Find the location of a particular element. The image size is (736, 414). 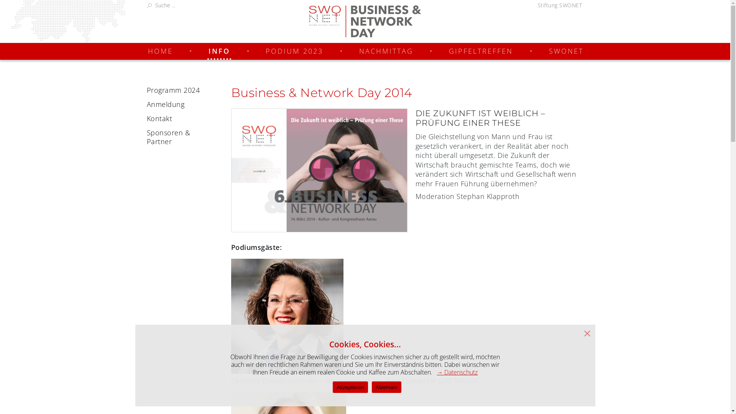

GIPFELTREFFEN is located at coordinates (481, 51).